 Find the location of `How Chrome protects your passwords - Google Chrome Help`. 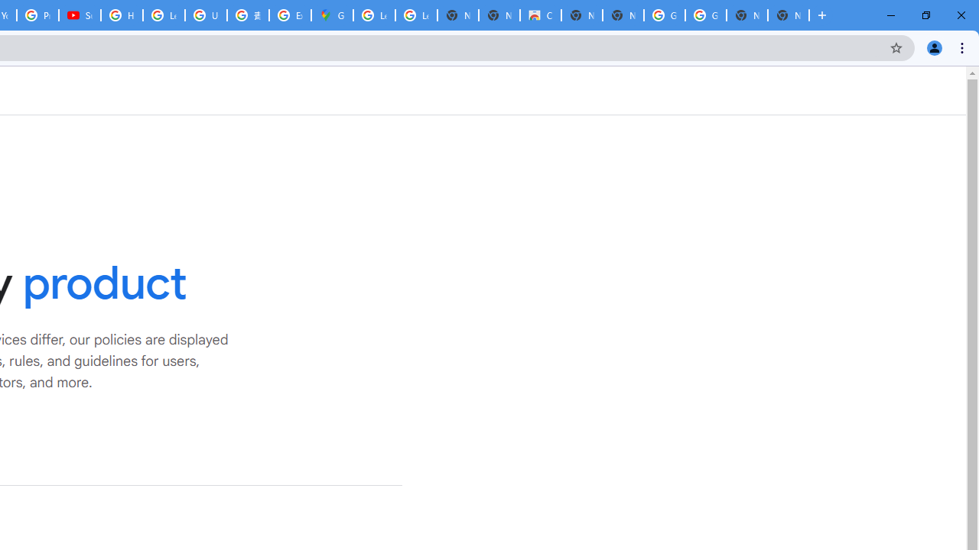

How Chrome protects your passwords - Google Chrome Help is located at coordinates (121, 15).